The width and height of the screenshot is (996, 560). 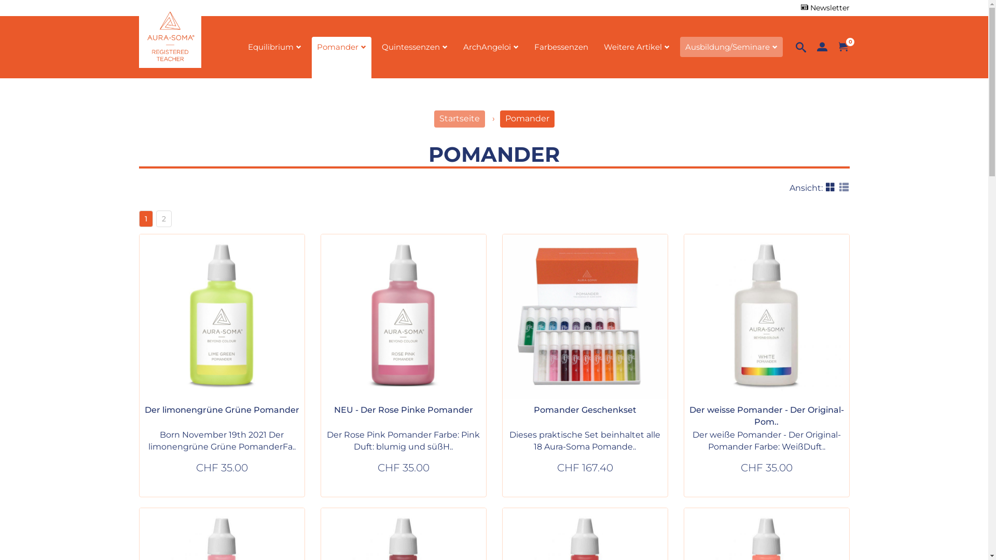 What do you see at coordinates (766, 416) in the screenshot?
I see `Der weisse Pomander - Der Original-Pom..` at bounding box center [766, 416].